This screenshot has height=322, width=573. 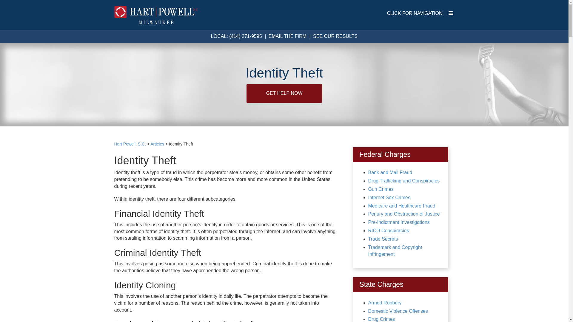 I want to click on Go to Articles., so click(x=157, y=144).